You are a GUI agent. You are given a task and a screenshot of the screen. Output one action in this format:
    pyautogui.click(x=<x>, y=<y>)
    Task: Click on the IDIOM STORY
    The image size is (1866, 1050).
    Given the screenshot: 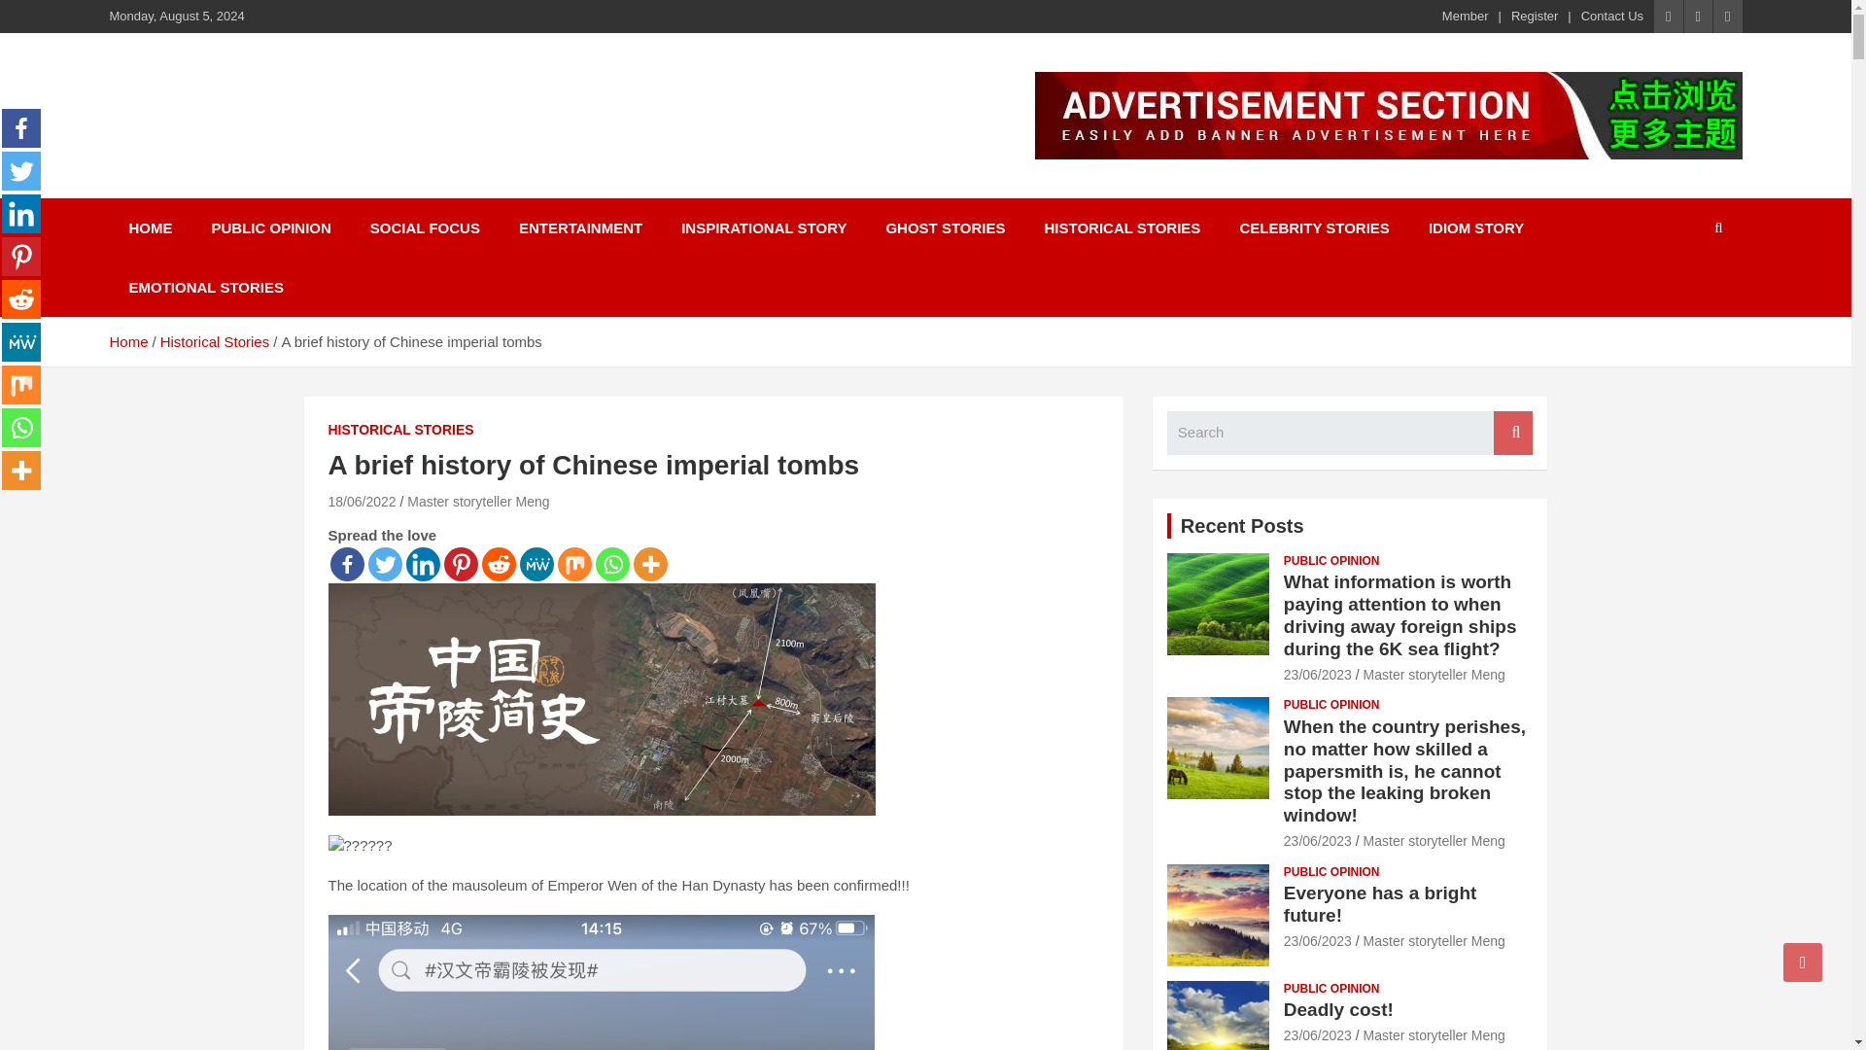 What is the action you would take?
    pyautogui.click(x=1475, y=227)
    